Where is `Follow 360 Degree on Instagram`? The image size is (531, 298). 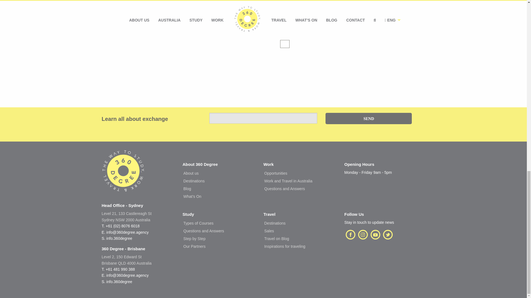 Follow 360 Degree on Instagram is located at coordinates (363, 235).